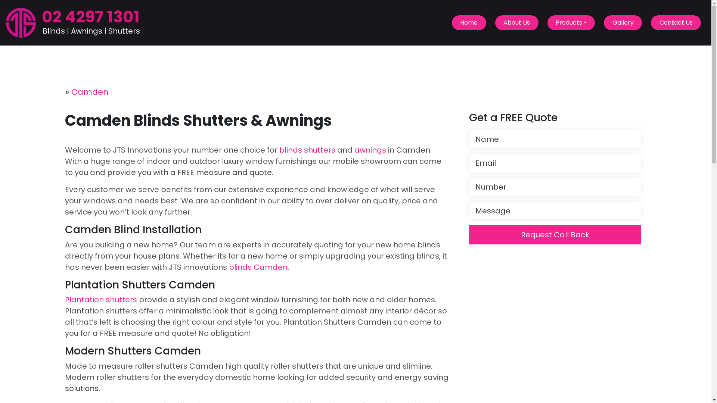 The width and height of the screenshot is (717, 403). Describe the element at coordinates (676, 23) in the screenshot. I see `Contact Us` at that location.